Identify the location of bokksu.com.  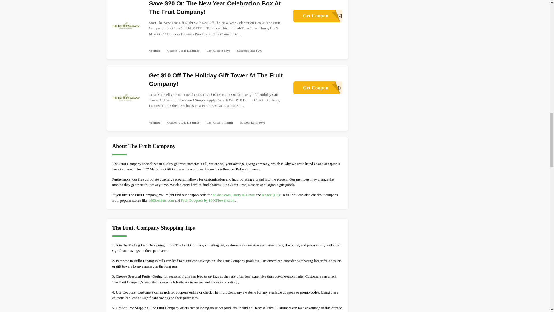
(317, 88).